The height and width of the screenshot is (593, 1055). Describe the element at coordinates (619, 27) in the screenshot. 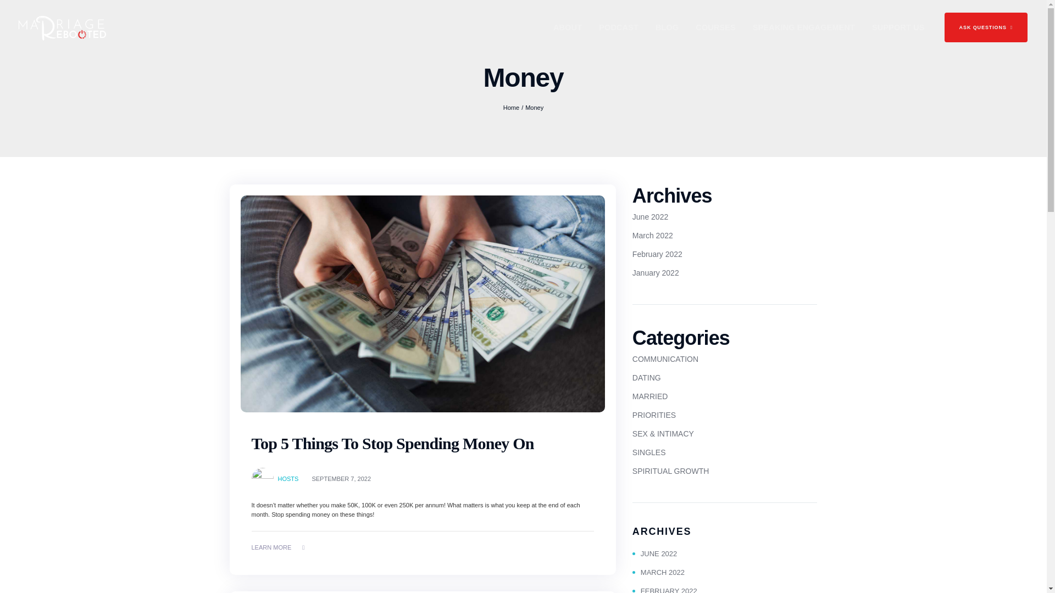

I see `PODCAST` at that location.